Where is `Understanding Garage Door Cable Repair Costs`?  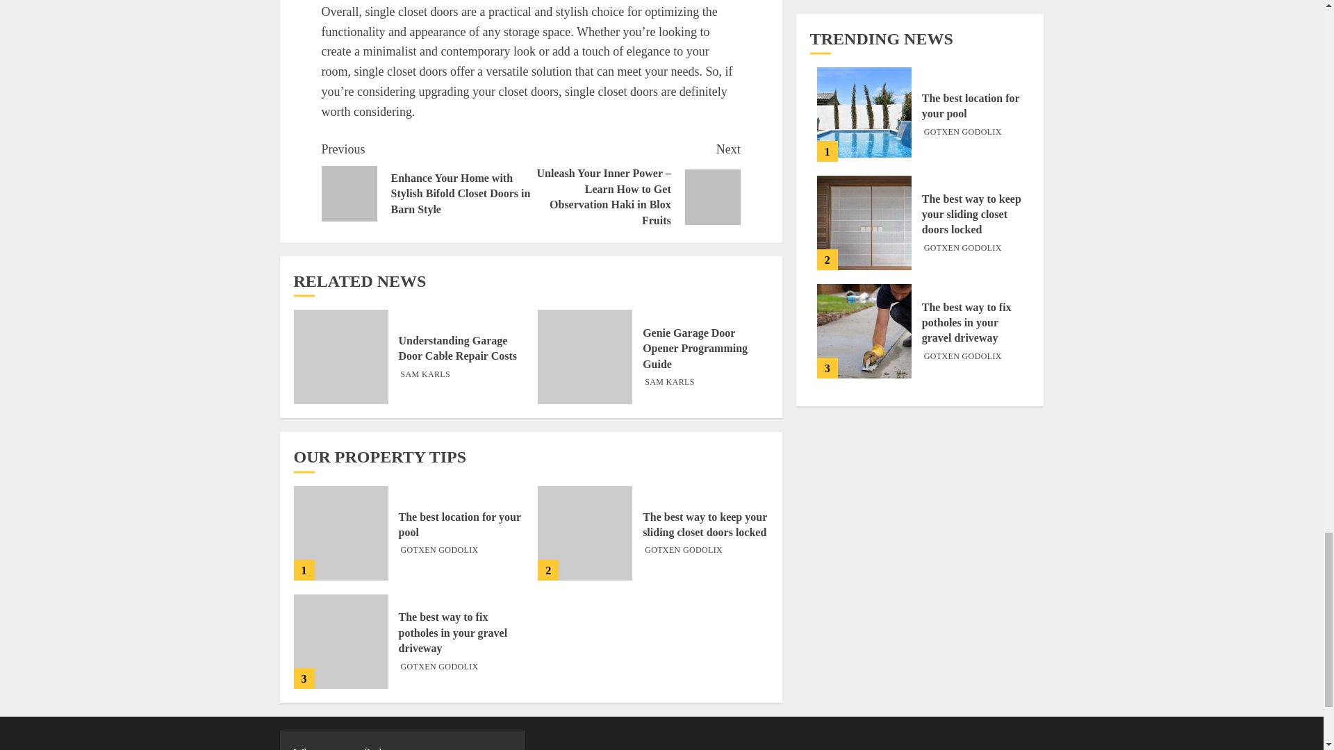 Understanding Garage Door Cable Repair Costs is located at coordinates (458, 348).